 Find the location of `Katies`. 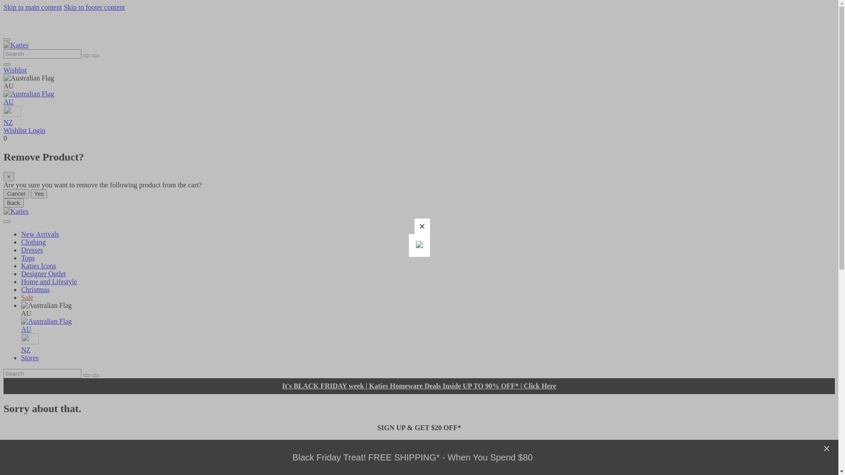

Katies is located at coordinates (16, 211).